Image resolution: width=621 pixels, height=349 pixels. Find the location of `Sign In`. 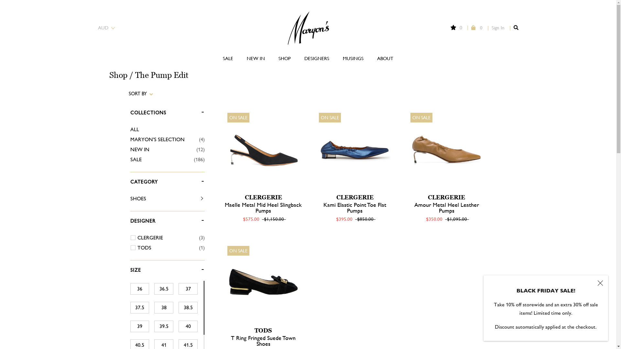

Sign In is located at coordinates (498, 28).